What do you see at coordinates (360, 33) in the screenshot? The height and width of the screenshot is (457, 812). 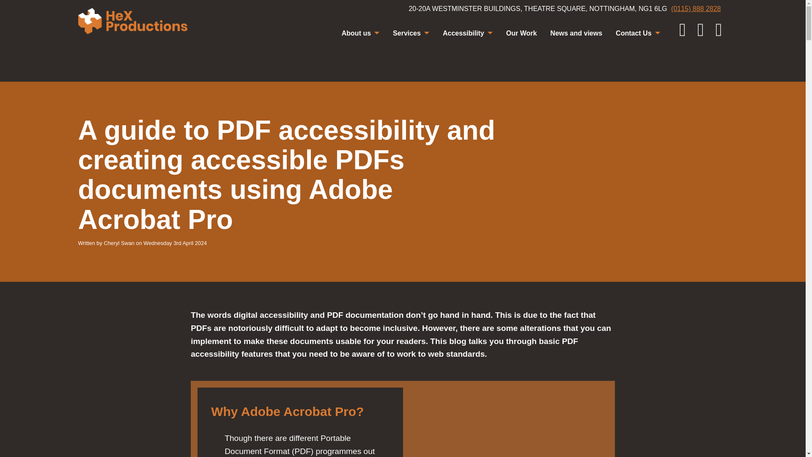 I see `About us` at bounding box center [360, 33].